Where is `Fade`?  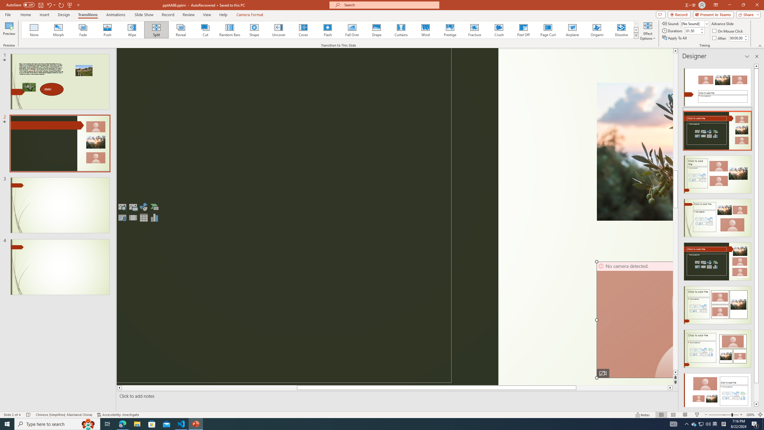 Fade is located at coordinates (83, 30).